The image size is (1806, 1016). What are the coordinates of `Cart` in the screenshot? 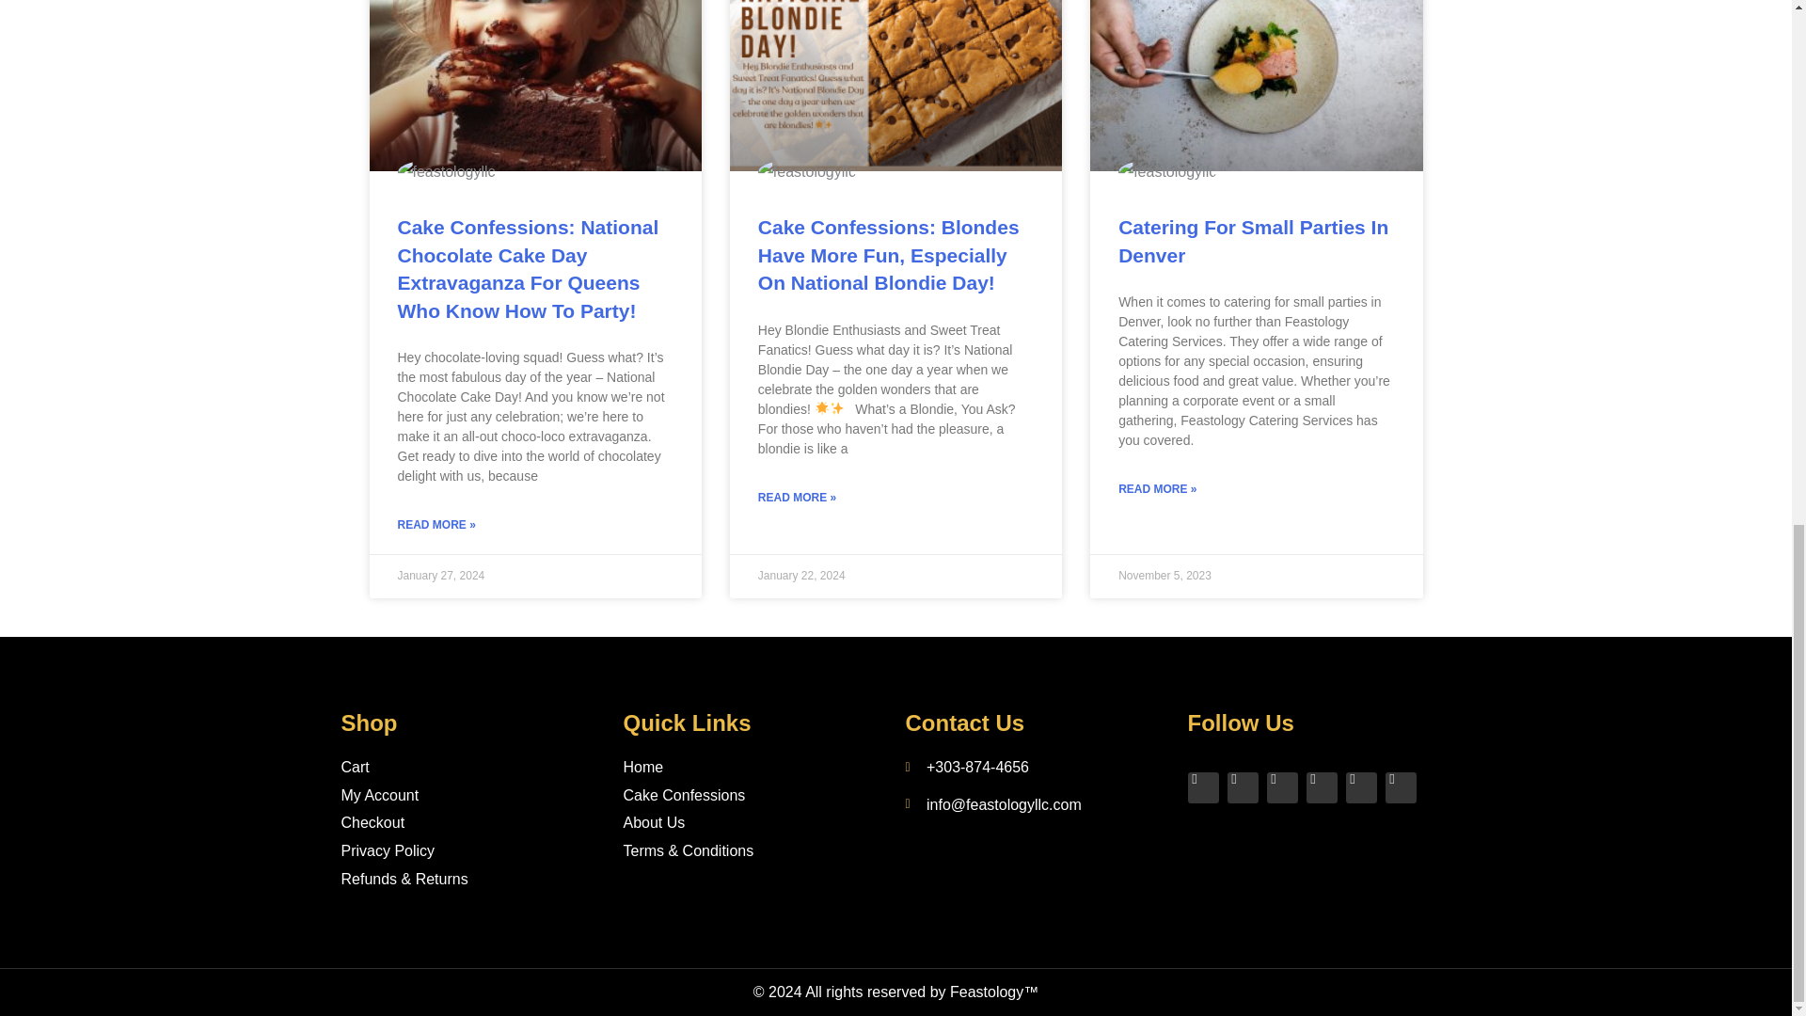 It's located at (472, 768).